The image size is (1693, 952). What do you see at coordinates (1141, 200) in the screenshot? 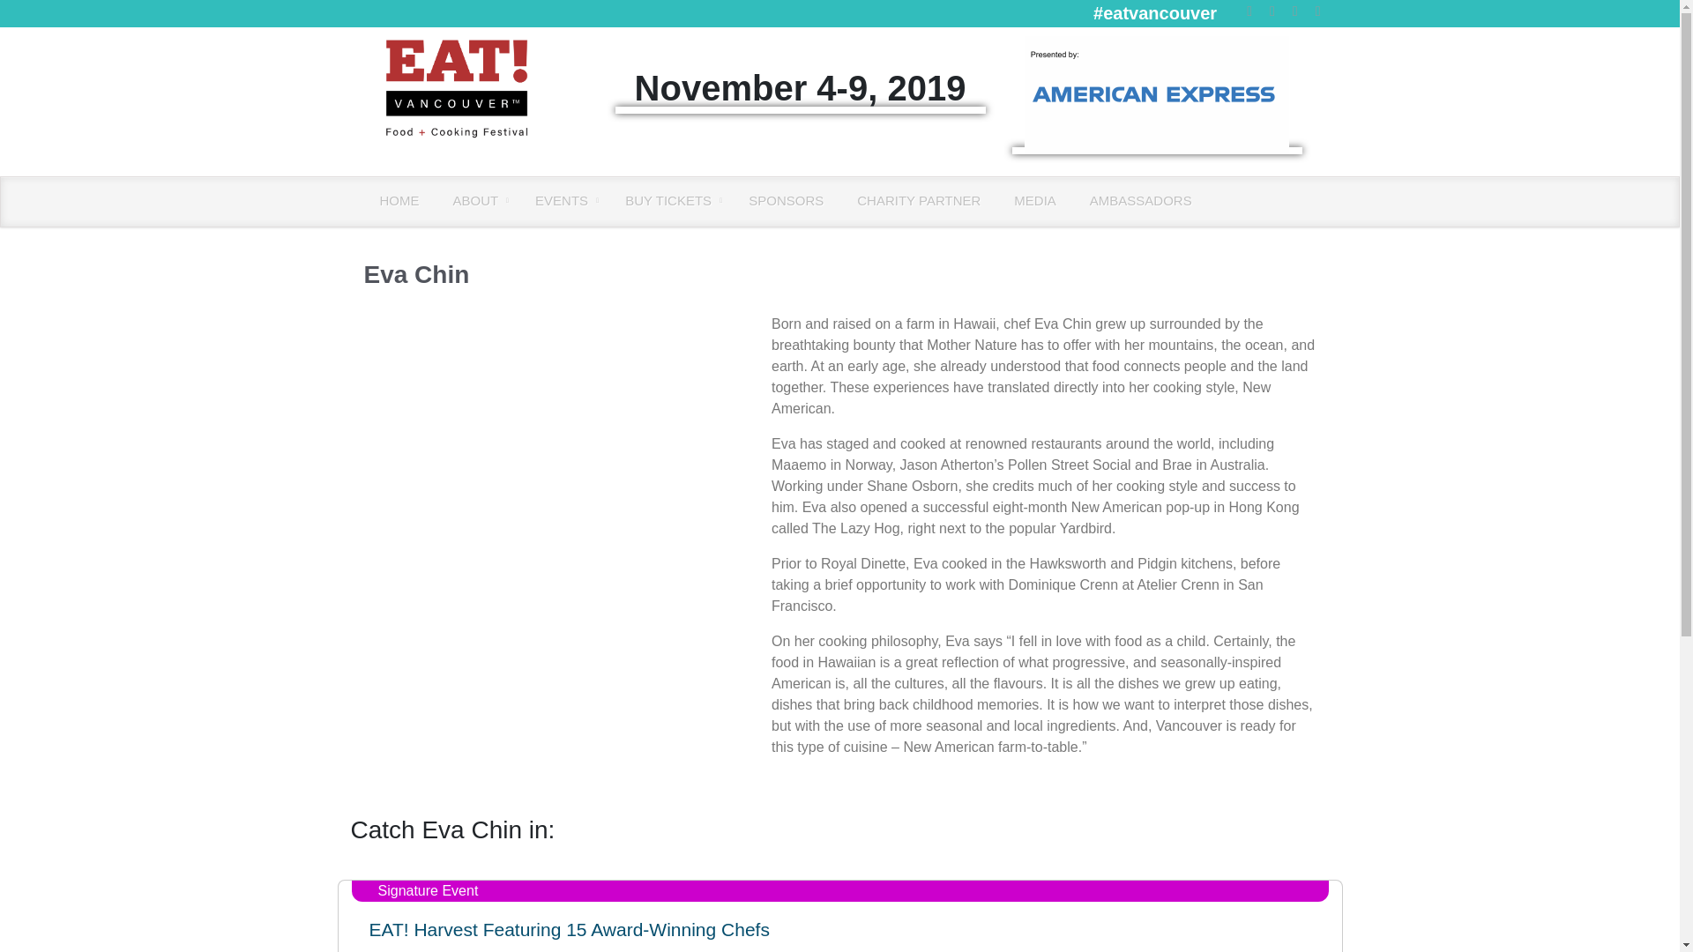
I see `AMBASSADORS` at bounding box center [1141, 200].